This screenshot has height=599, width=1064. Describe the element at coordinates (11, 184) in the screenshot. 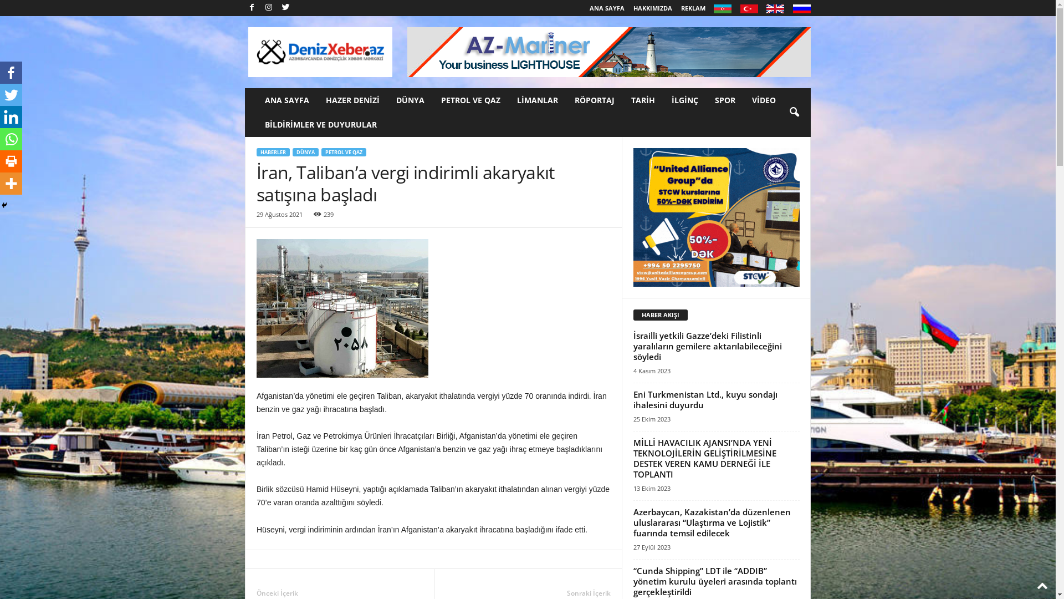

I see `More` at that location.